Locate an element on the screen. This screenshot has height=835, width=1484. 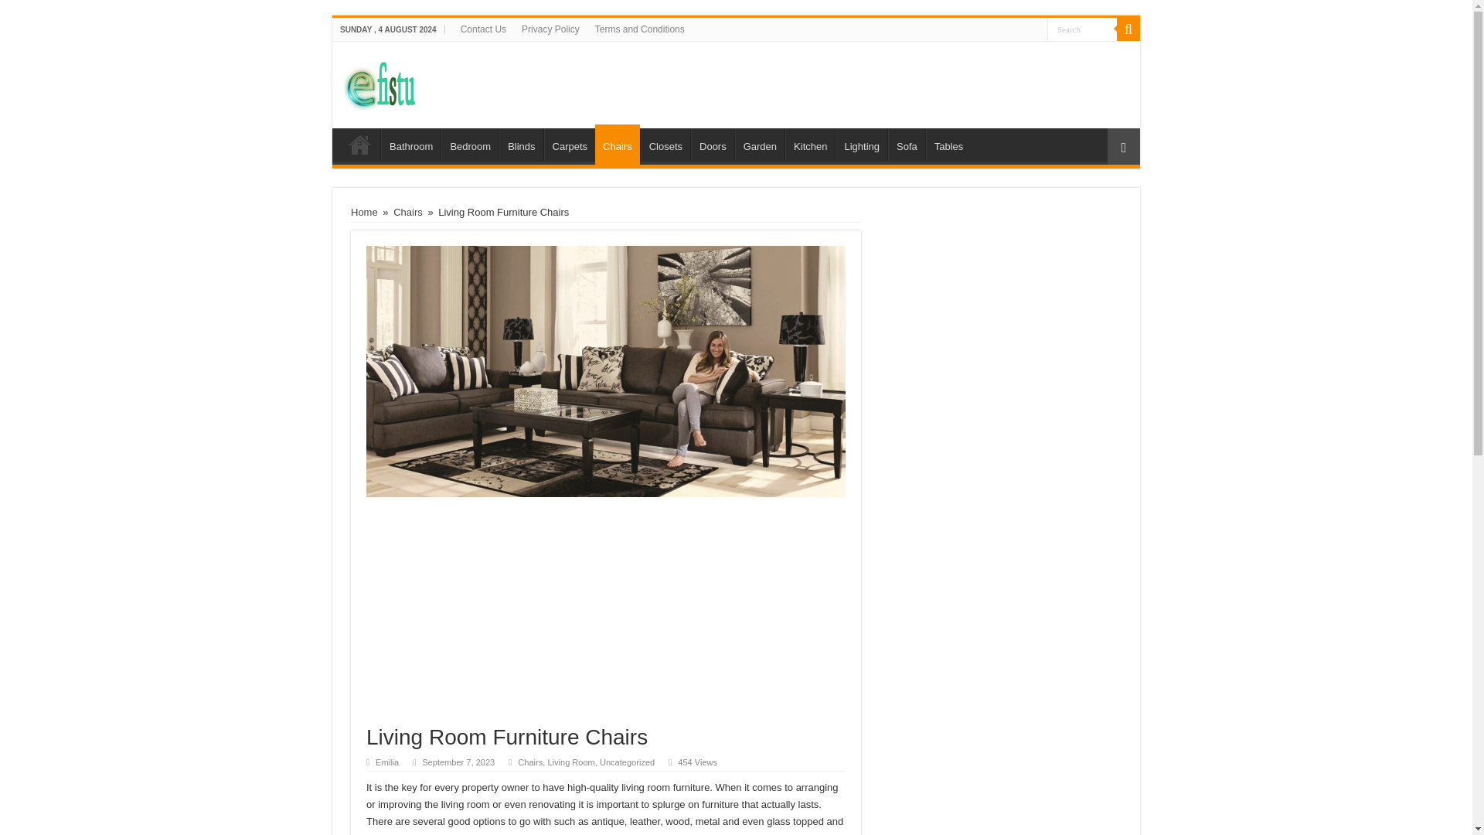
Terms and Conditions is located at coordinates (640, 29).